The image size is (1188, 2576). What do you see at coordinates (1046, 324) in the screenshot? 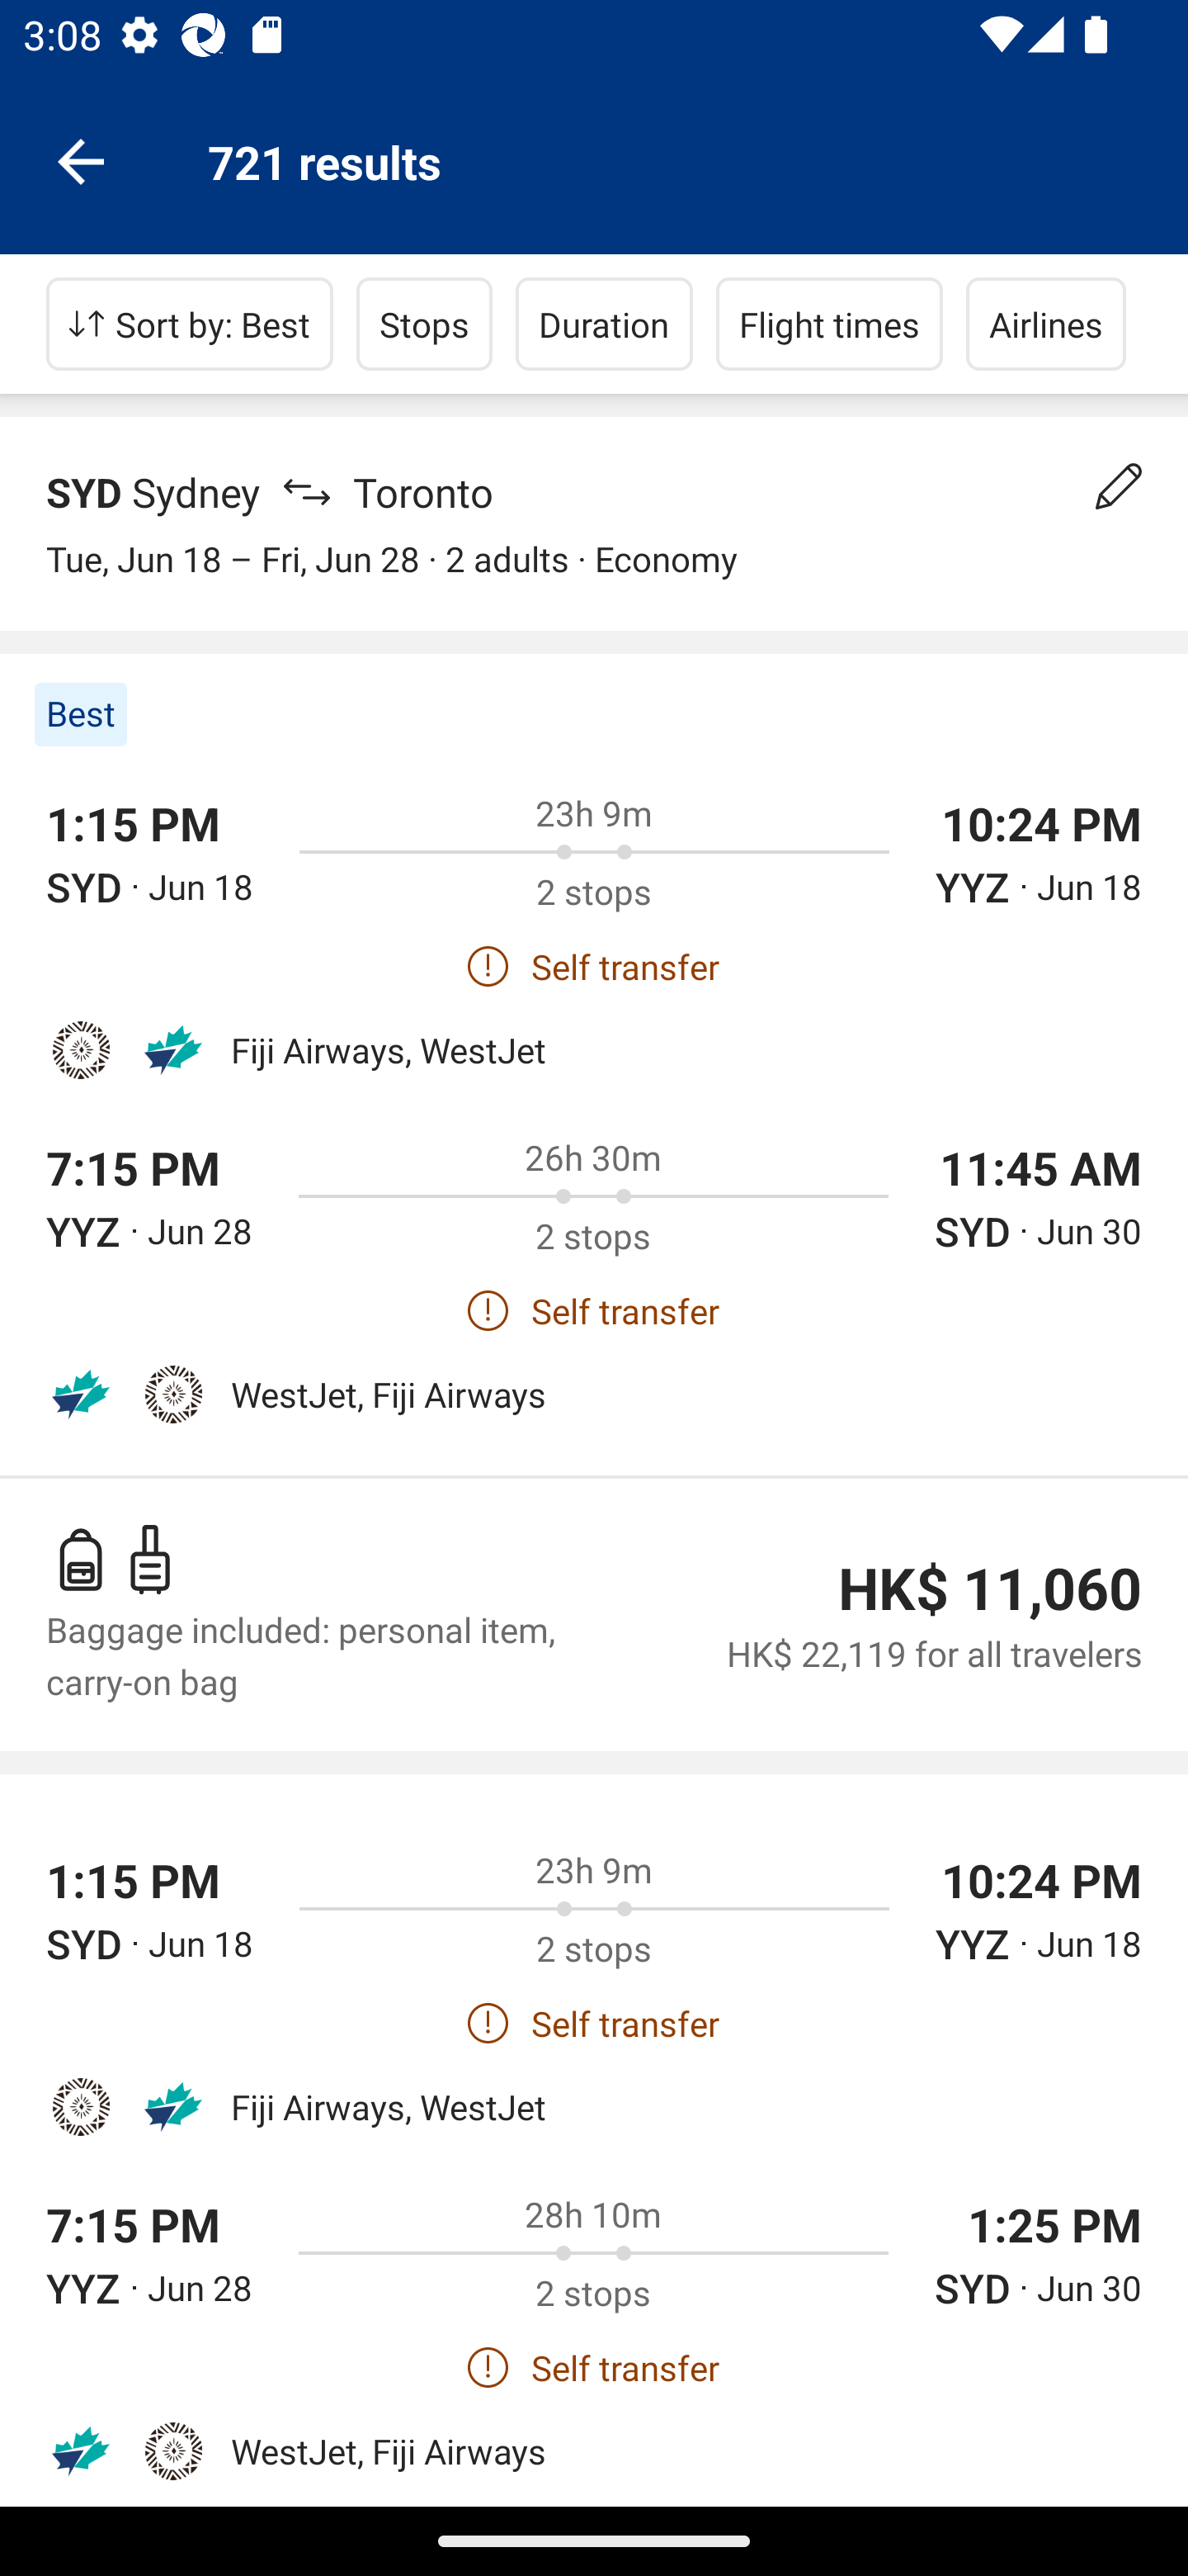
I see `Airlines` at bounding box center [1046, 324].